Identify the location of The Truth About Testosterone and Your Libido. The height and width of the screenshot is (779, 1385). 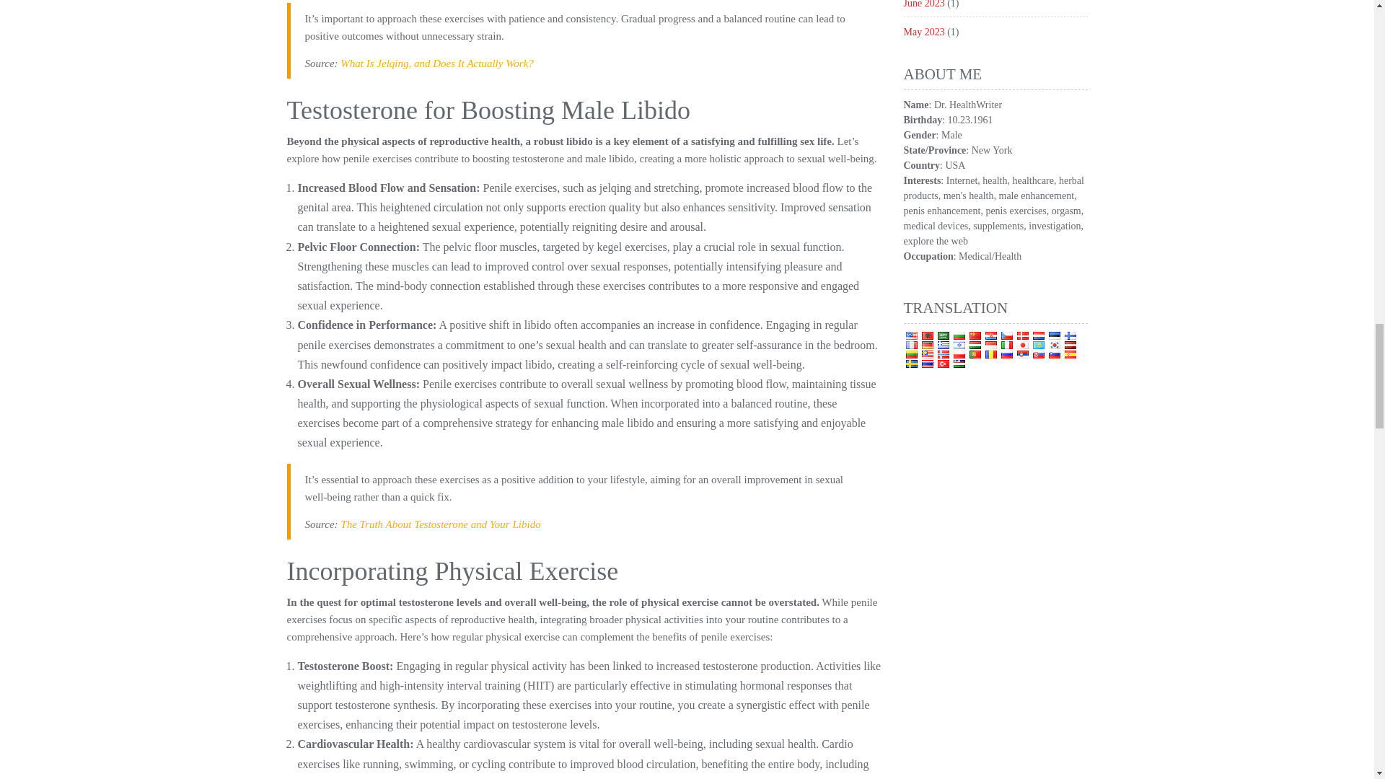
(440, 524).